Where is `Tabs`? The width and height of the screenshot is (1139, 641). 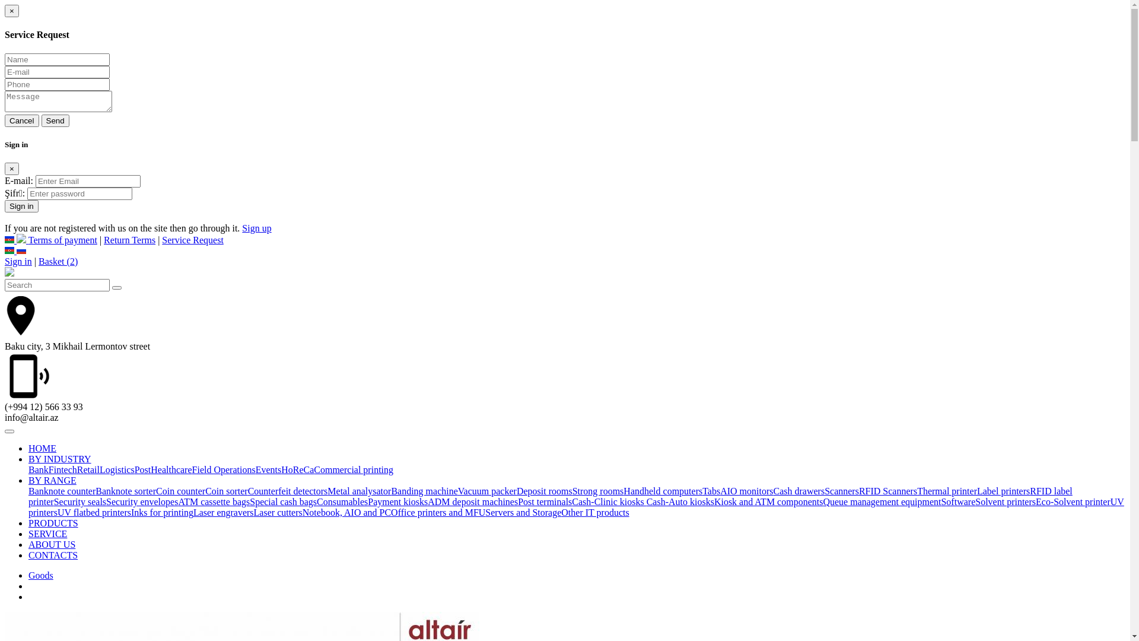
Tabs is located at coordinates (711, 491).